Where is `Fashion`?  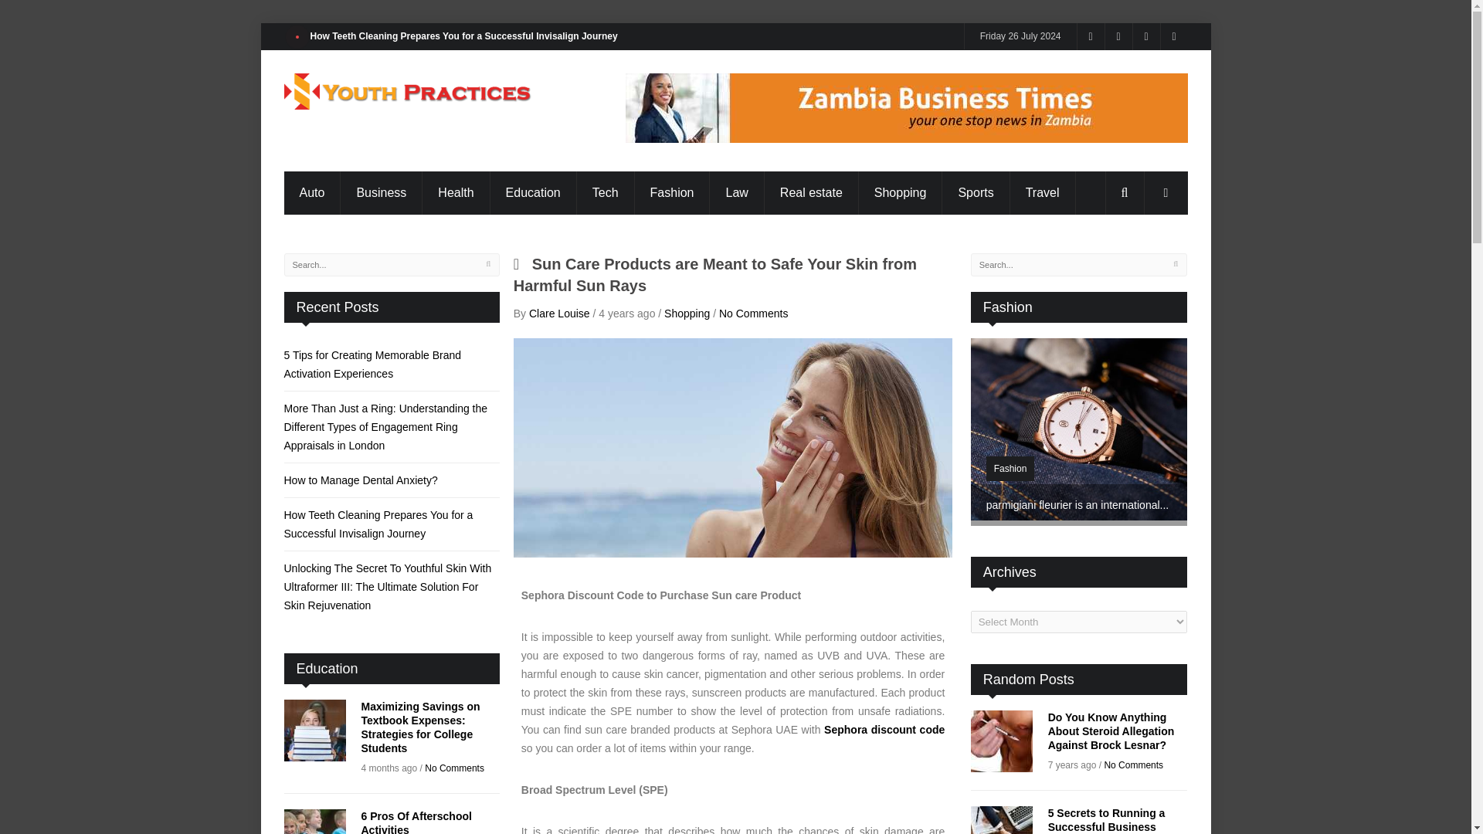 Fashion is located at coordinates (672, 193).